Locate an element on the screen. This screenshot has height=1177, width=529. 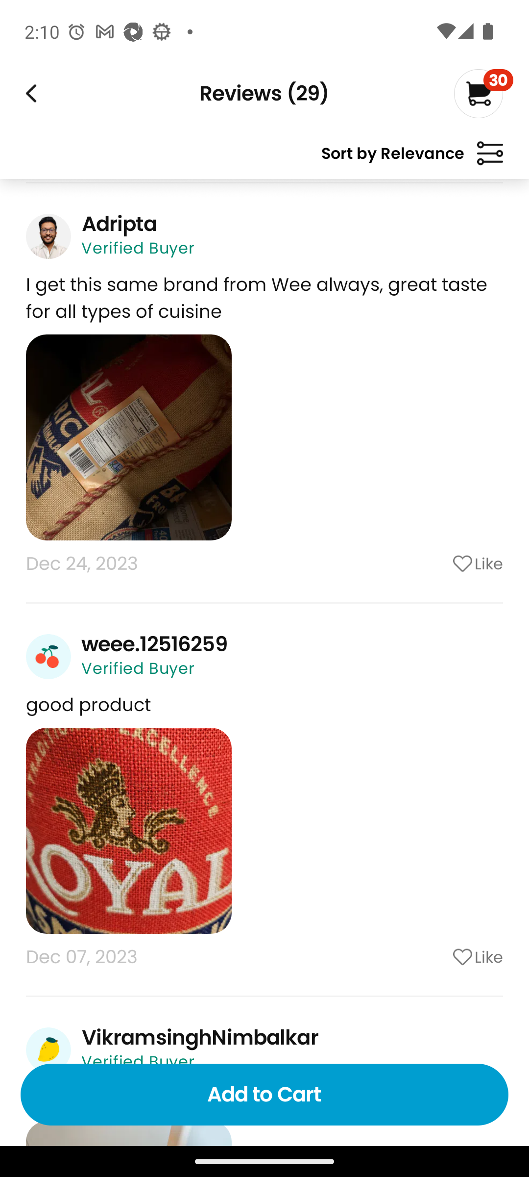
Adripta is located at coordinates (119, 224).